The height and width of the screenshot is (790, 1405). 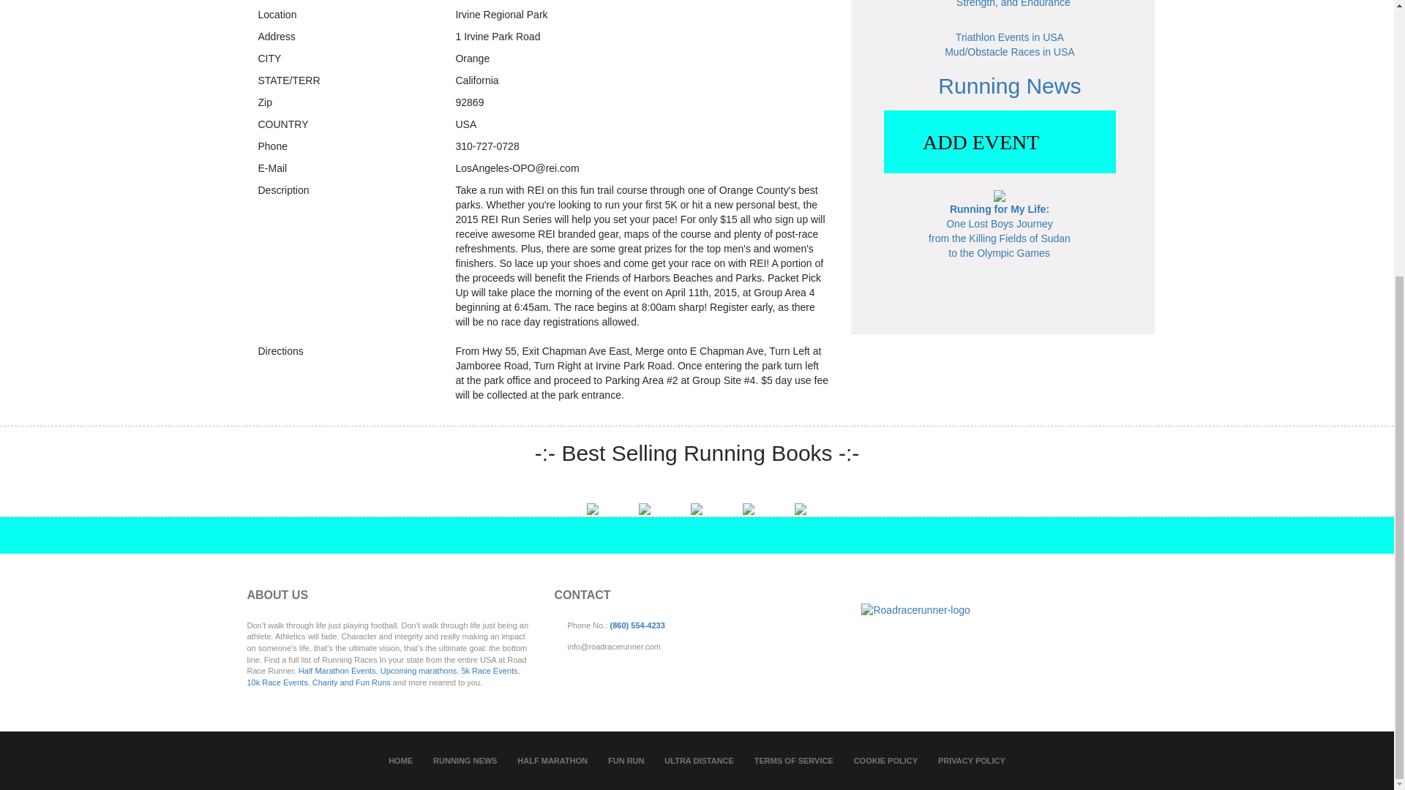 I want to click on COOKIE POLICY, so click(x=885, y=761).